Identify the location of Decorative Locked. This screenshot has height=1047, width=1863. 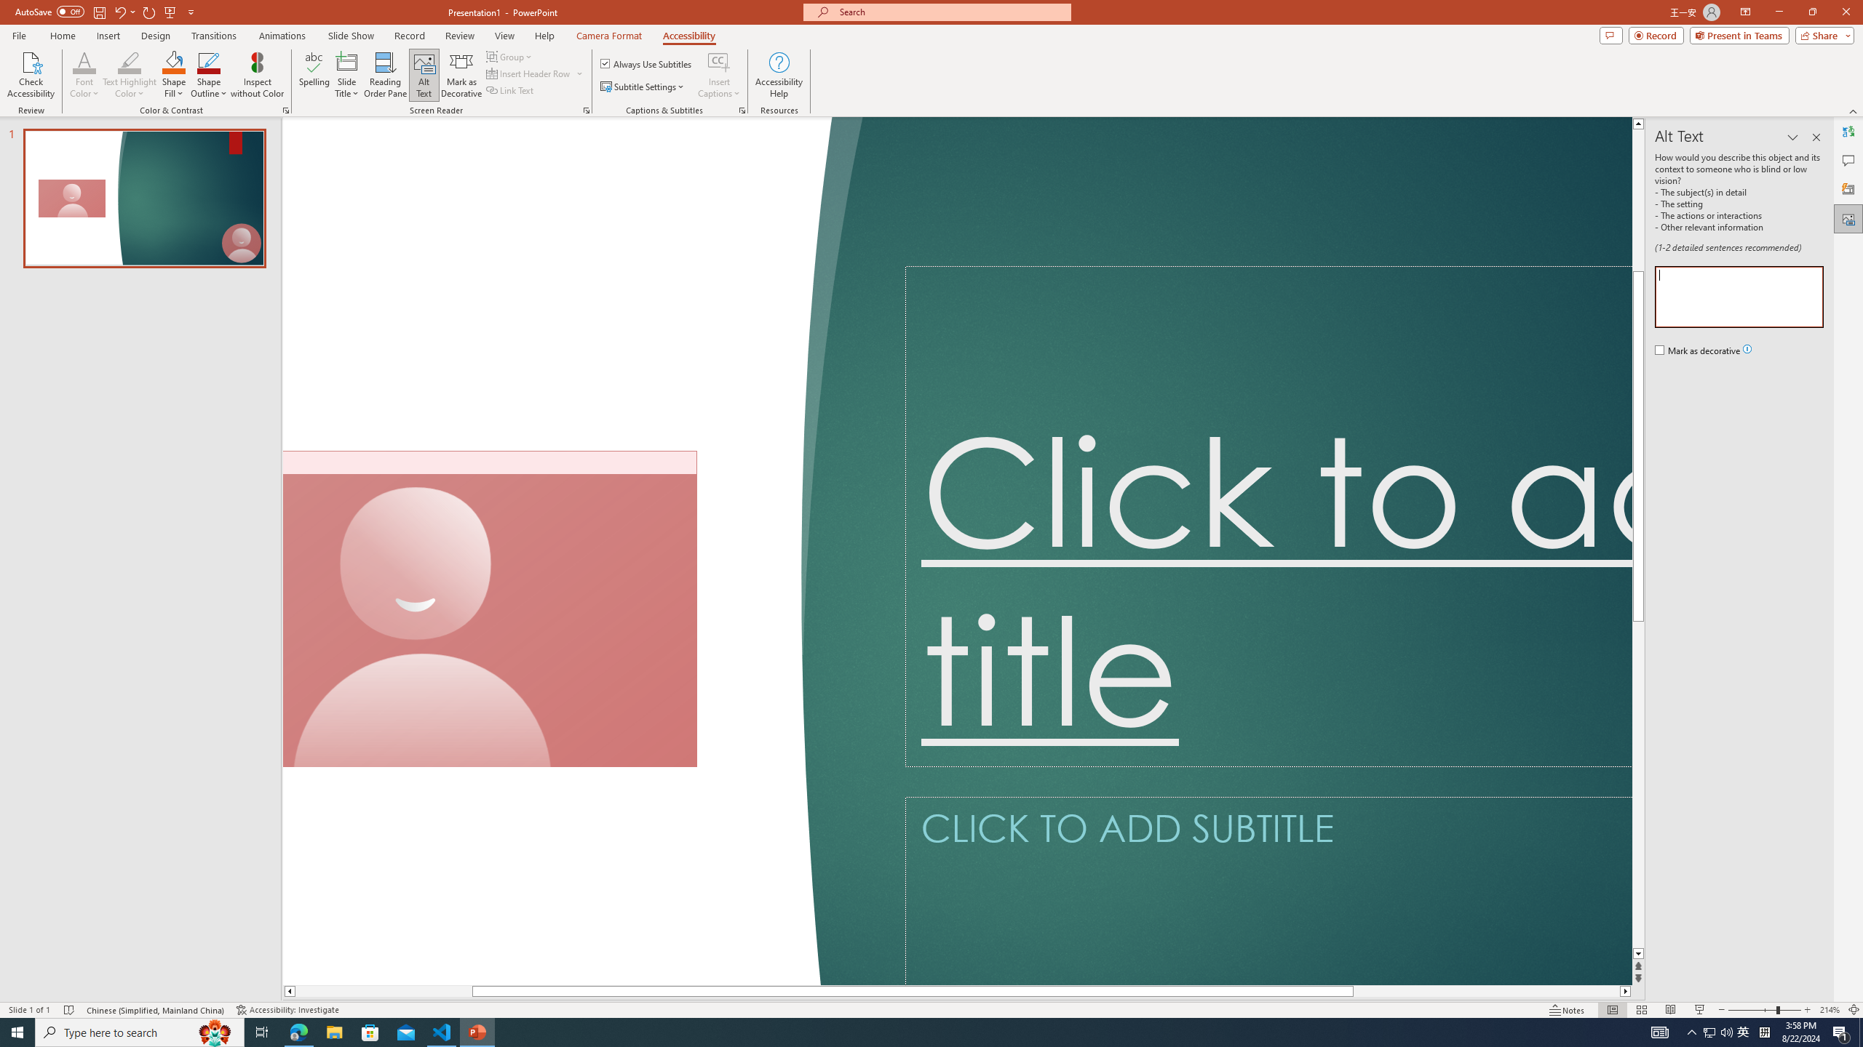
(563, 551).